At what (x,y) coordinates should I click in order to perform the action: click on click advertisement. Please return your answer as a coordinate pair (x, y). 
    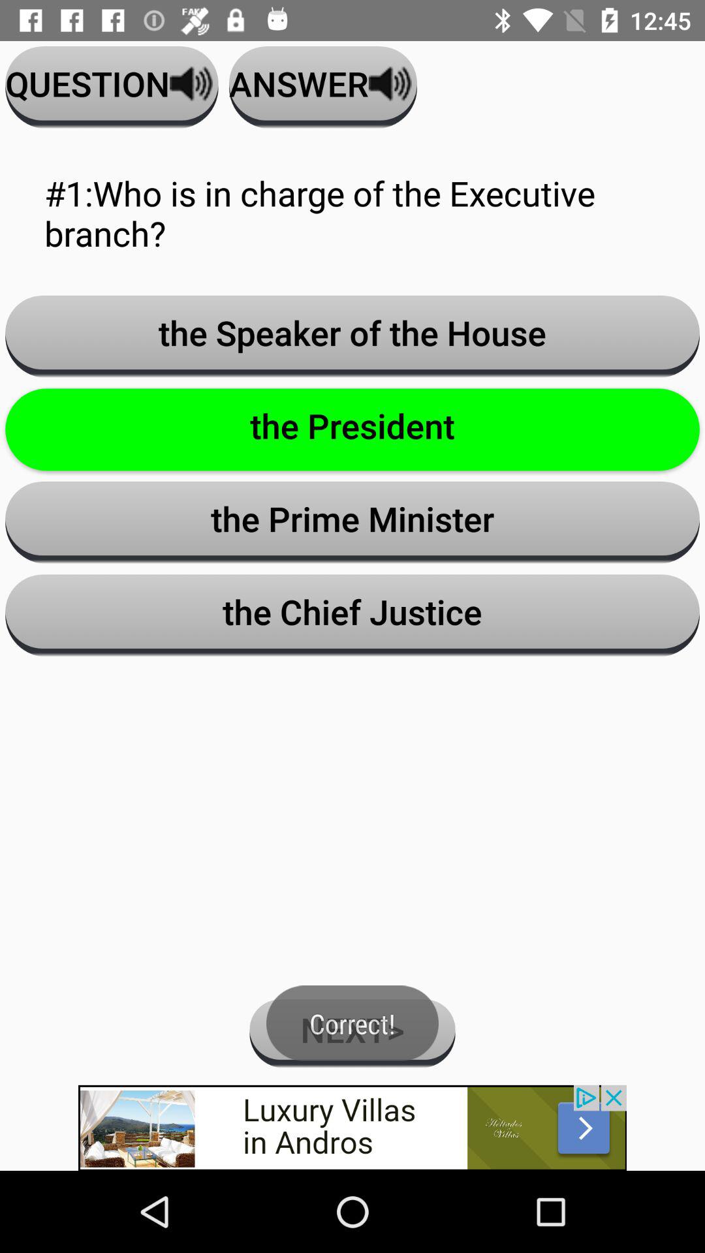
    Looking at the image, I should click on (352, 1128).